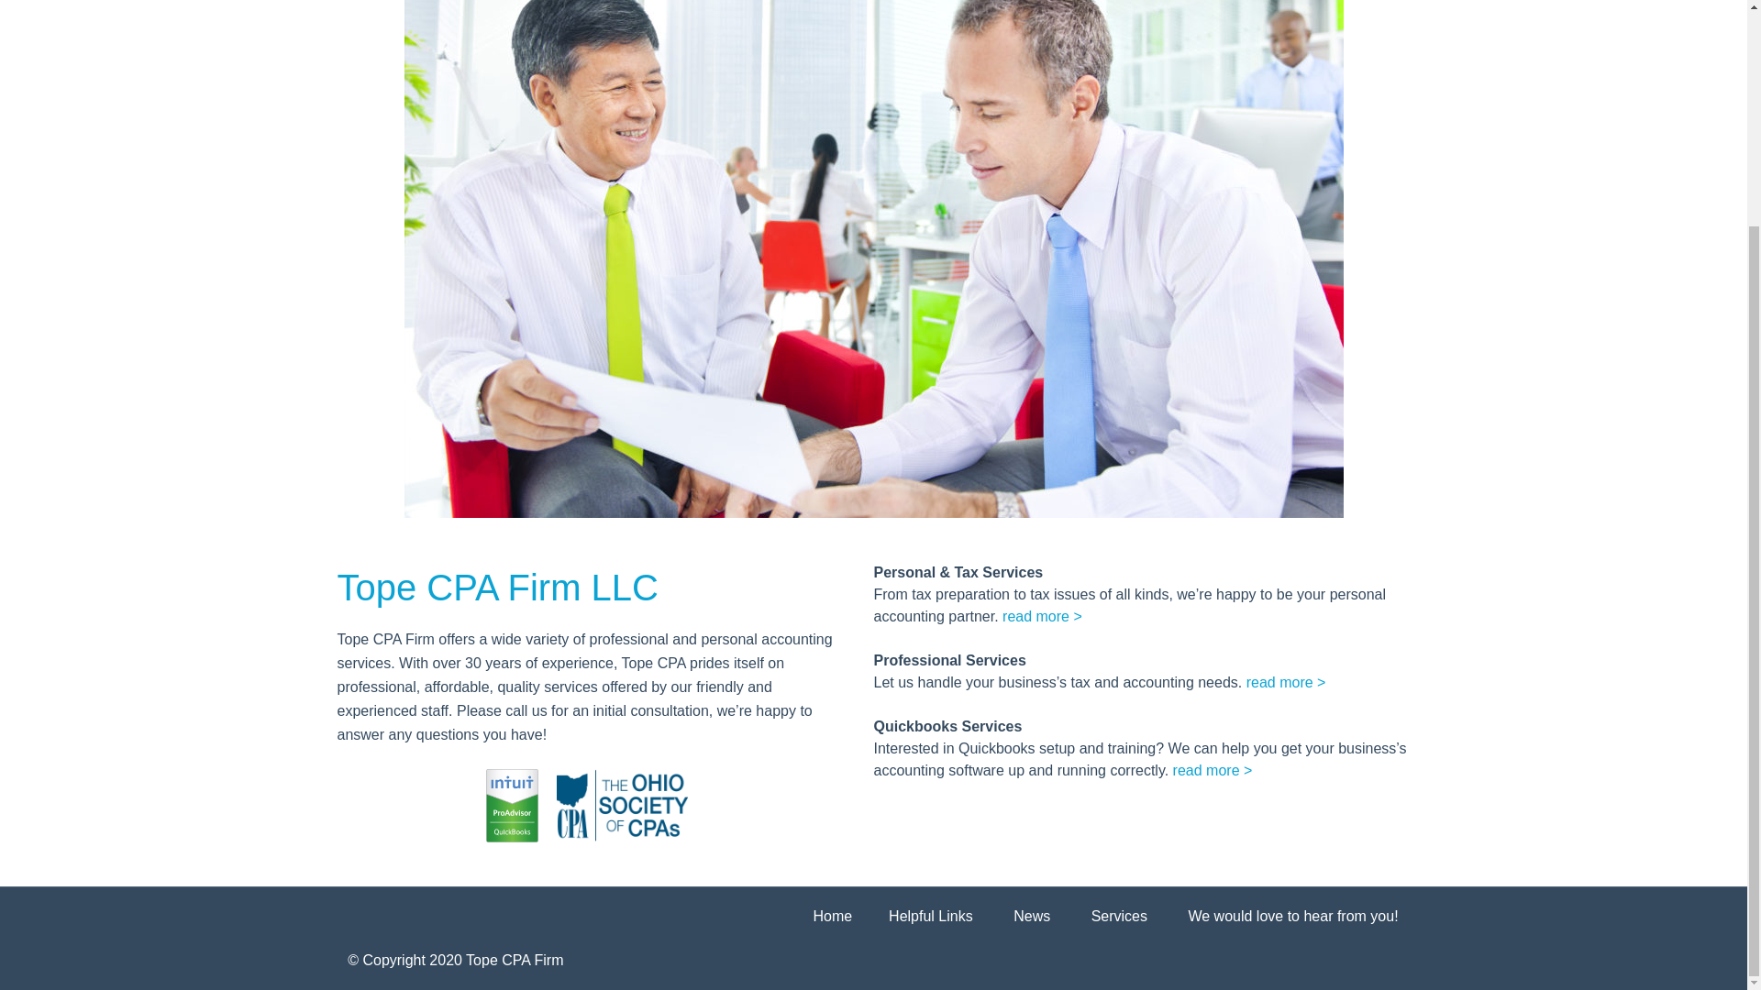 This screenshot has height=990, width=1761. I want to click on Home, so click(832, 916).